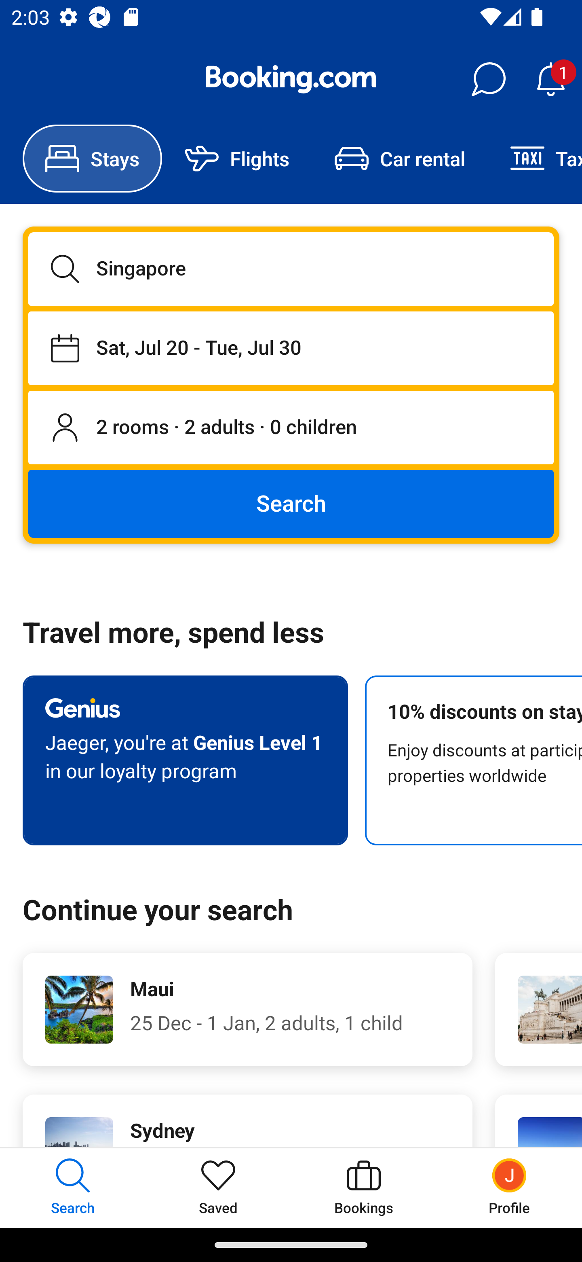 The image size is (582, 1262). What do you see at coordinates (399, 159) in the screenshot?
I see `Car rental` at bounding box center [399, 159].